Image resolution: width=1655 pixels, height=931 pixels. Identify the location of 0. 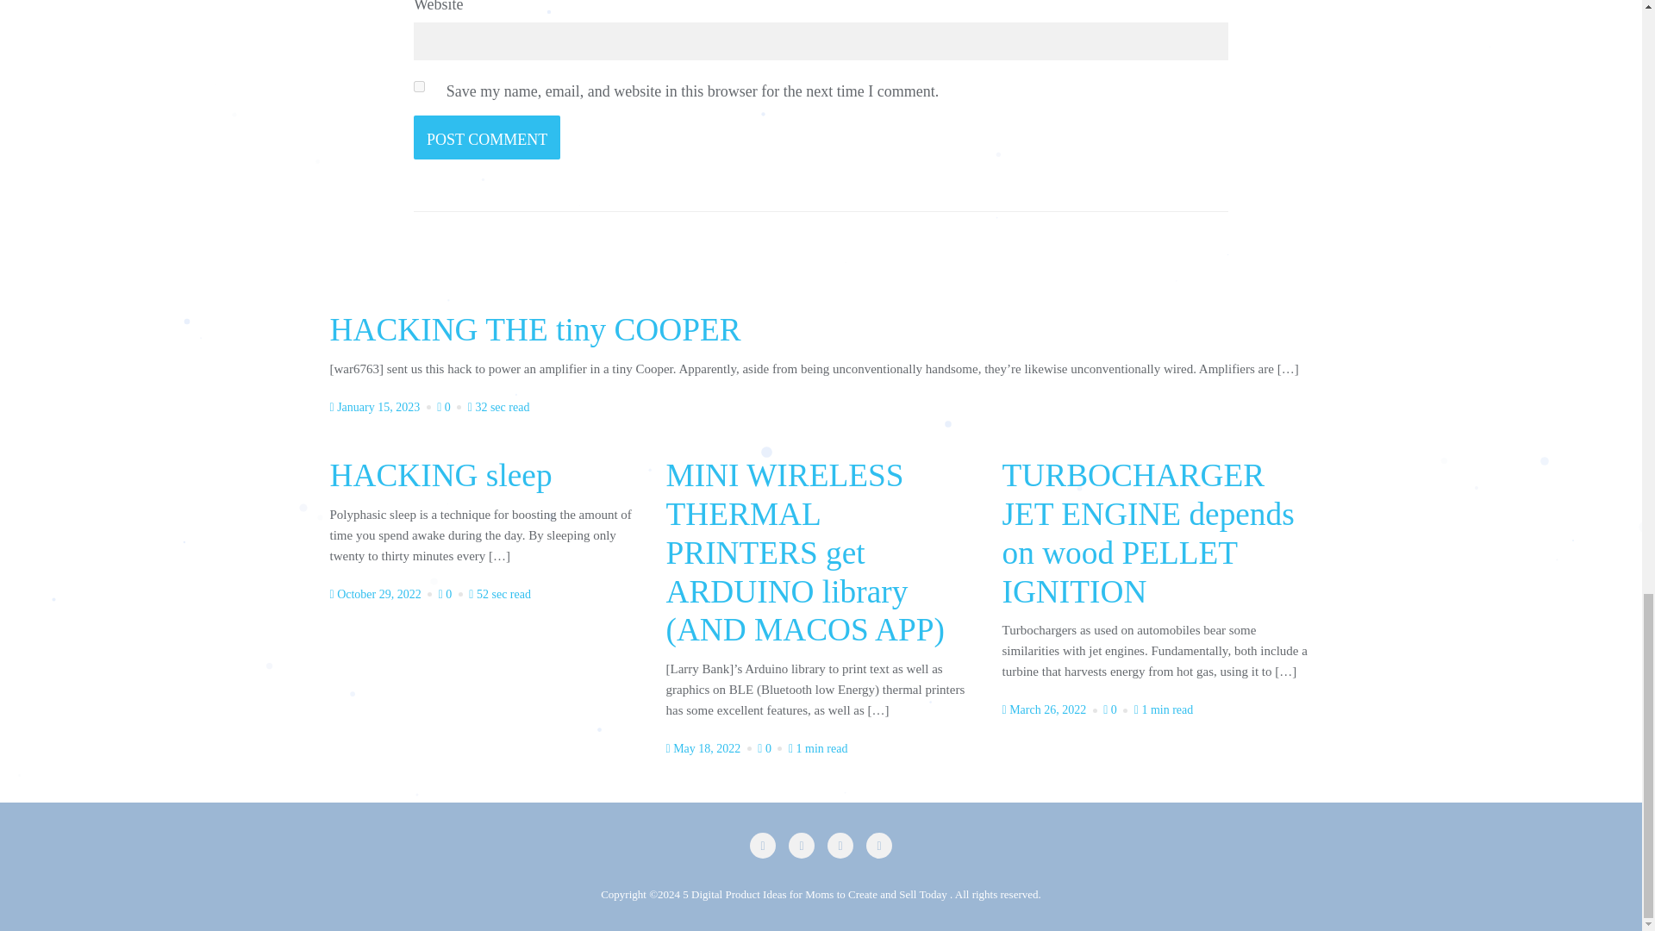
(1117, 709).